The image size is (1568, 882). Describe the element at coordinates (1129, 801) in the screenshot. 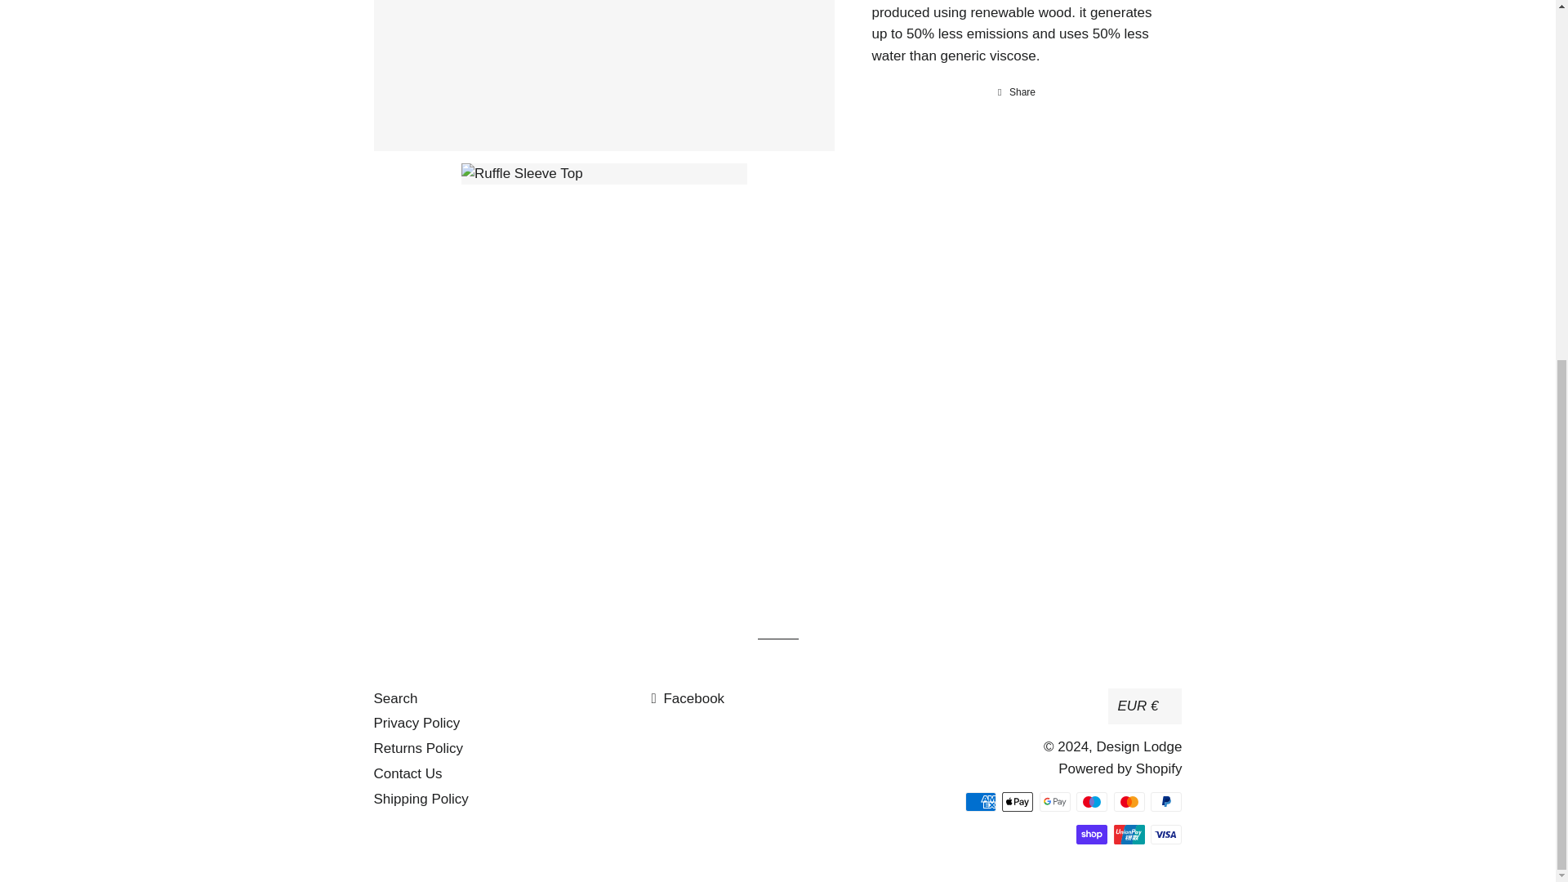

I see `Mastercard` at that location.